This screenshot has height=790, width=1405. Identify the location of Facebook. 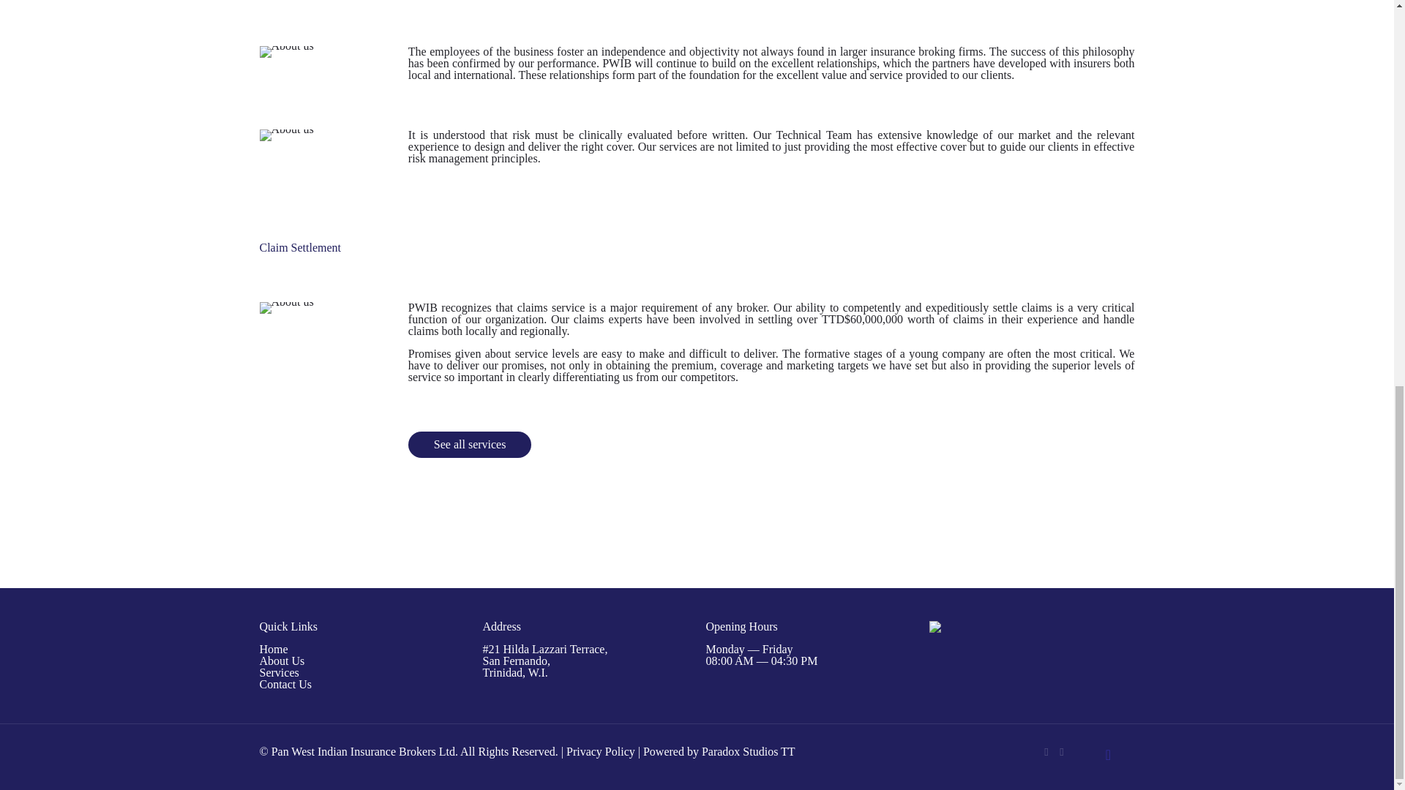
(1046, 751).